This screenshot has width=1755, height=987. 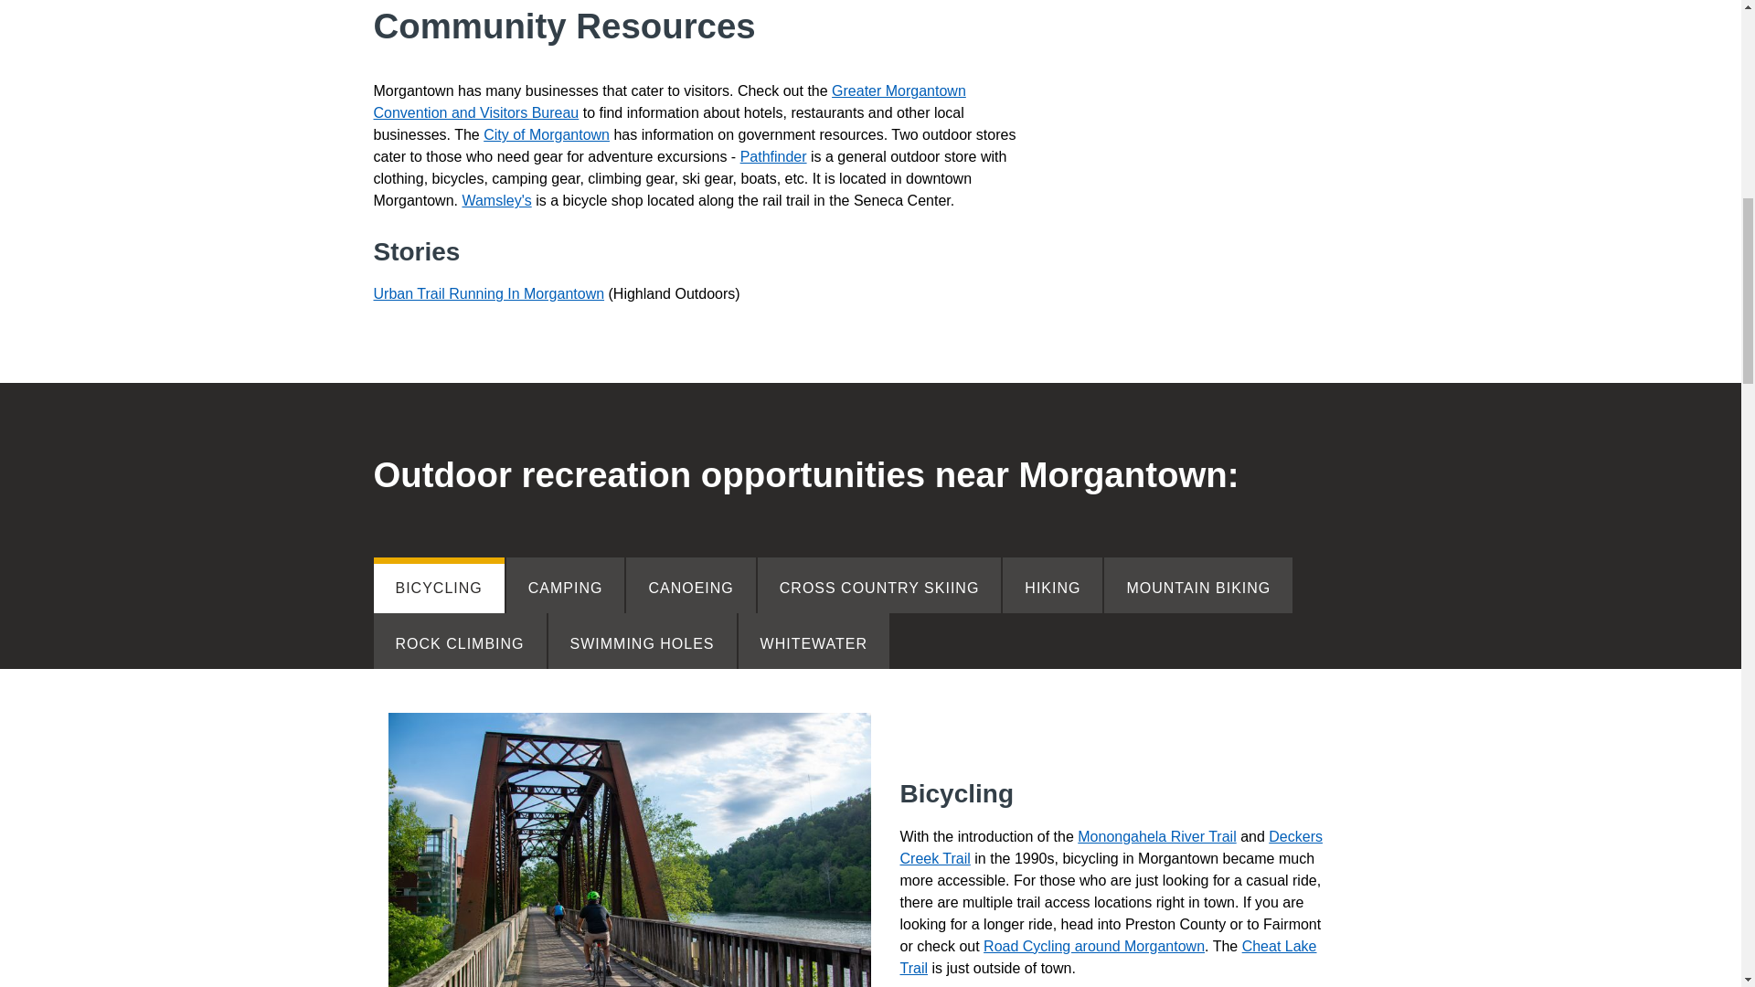 What do you see at coordinates (690, 585) in the screenshot?
I see `CANOEING` at bounding box center [690, 585].